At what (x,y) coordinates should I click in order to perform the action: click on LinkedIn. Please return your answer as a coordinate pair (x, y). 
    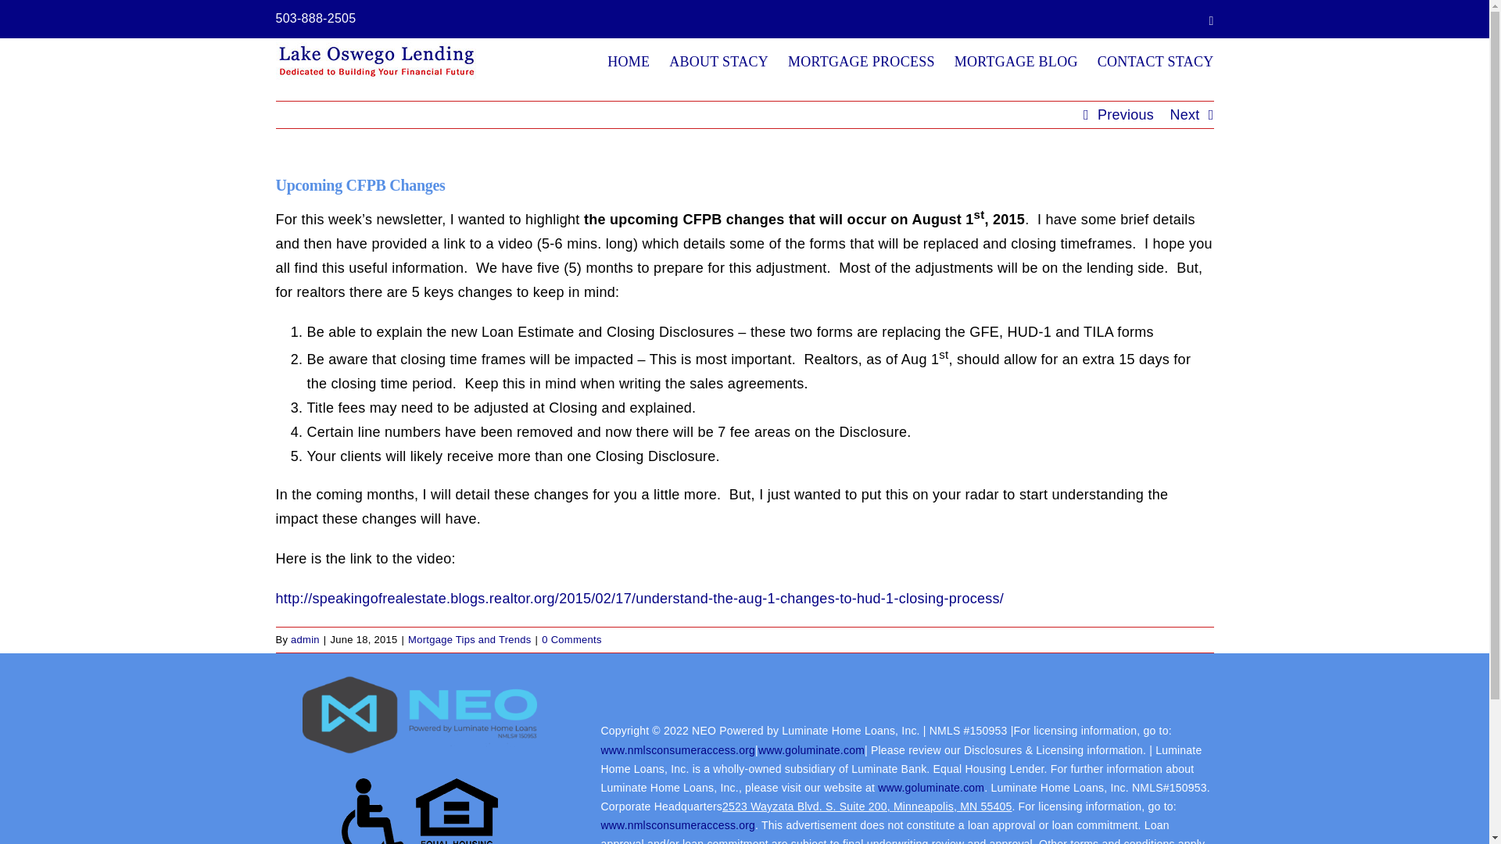
    Looking at the image, I should click on (1210, 20).